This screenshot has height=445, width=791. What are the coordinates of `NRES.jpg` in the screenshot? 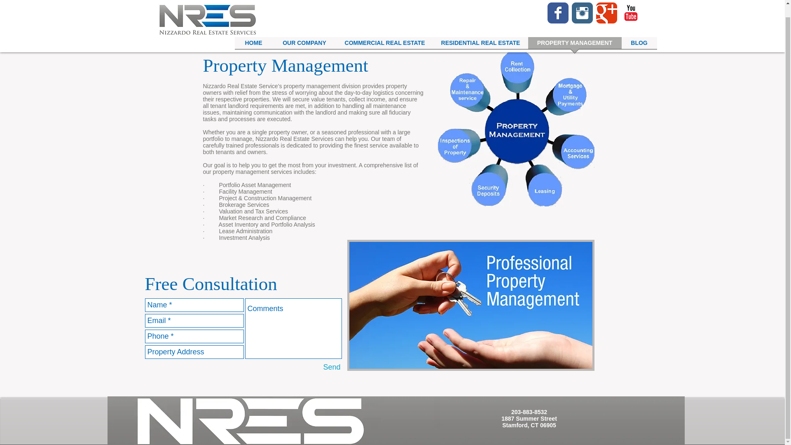 It's located at (208, 12).